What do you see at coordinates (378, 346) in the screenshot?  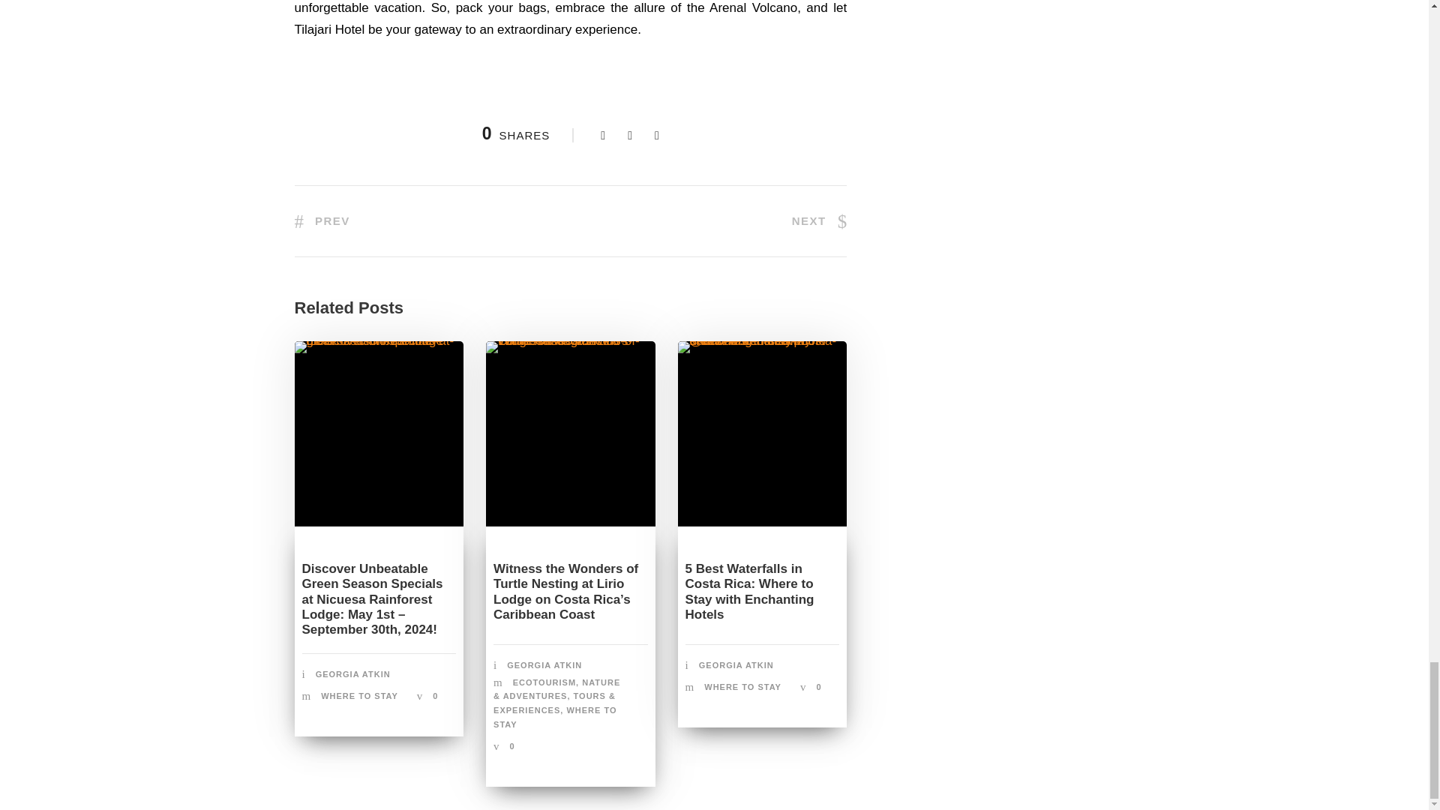 I see `playa nicuesa rainforest lodge` at bounding box center [378, 346].